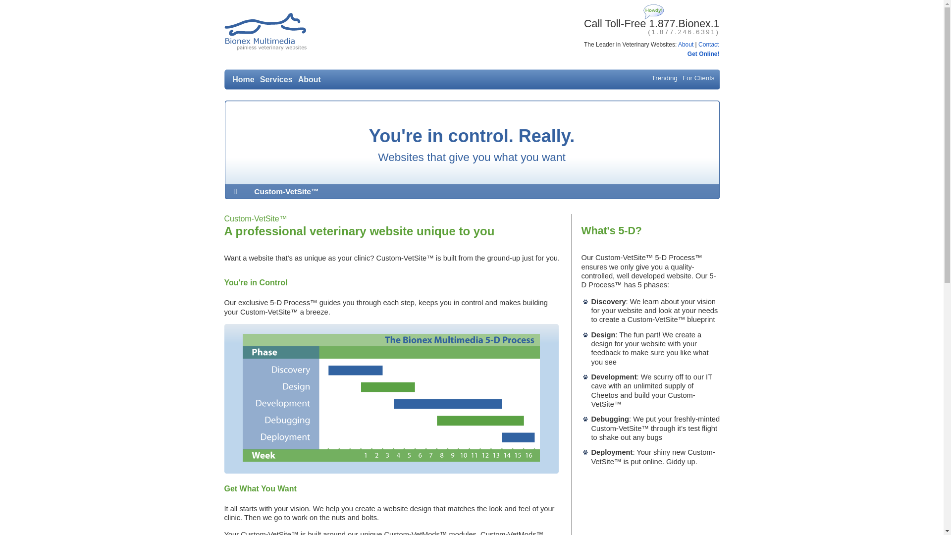  I want to click on Get Online!, so click(703, 54).